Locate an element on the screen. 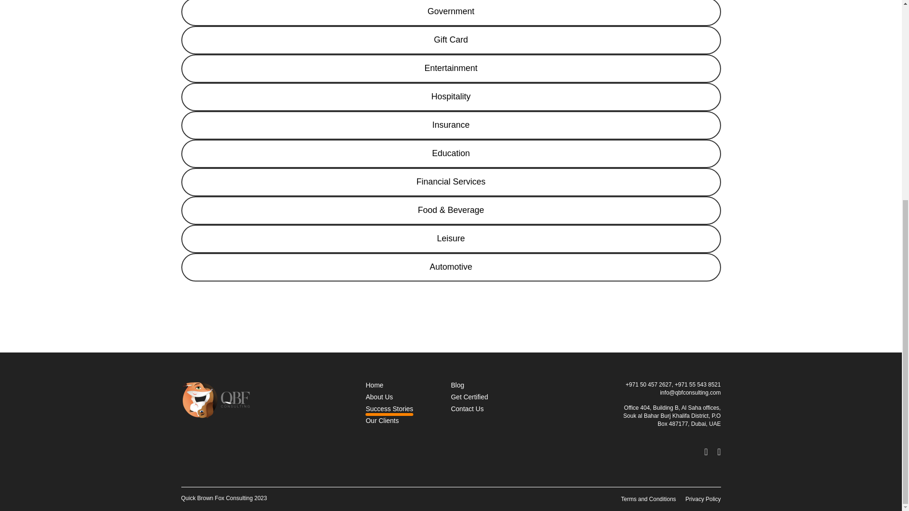 This screenshot has height=511, width=909. Insurance is located at coordinates (451, 125).